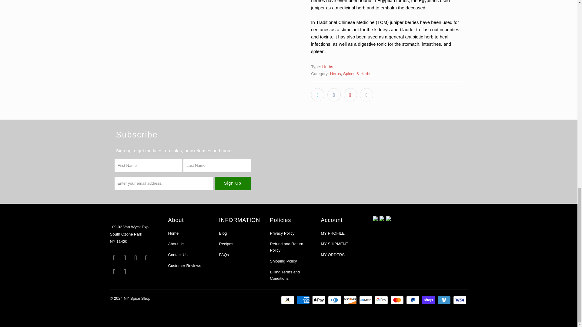 Image resolution: width=582 pixels, height=327 pixels. What do you see at coordinates (335, 74) in the screenshot?
I see `Products tagged Herbs` at bounding box center [335, 74].